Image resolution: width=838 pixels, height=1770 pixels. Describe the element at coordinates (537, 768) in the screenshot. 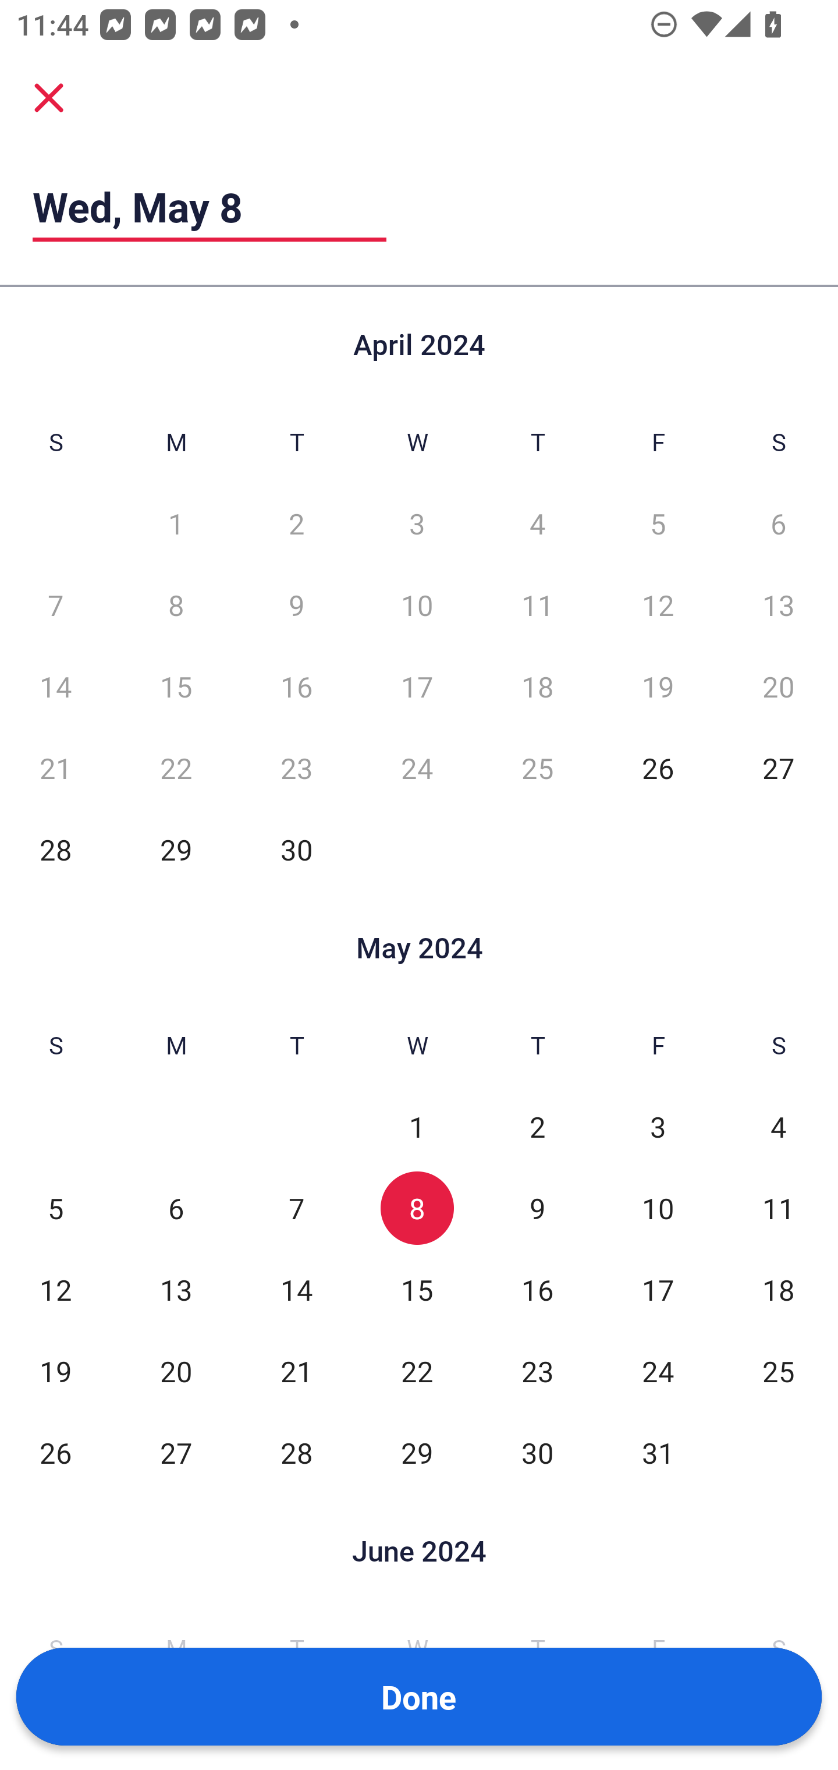

I see `25 Thu, Apr 25, Not Selected` at that location.